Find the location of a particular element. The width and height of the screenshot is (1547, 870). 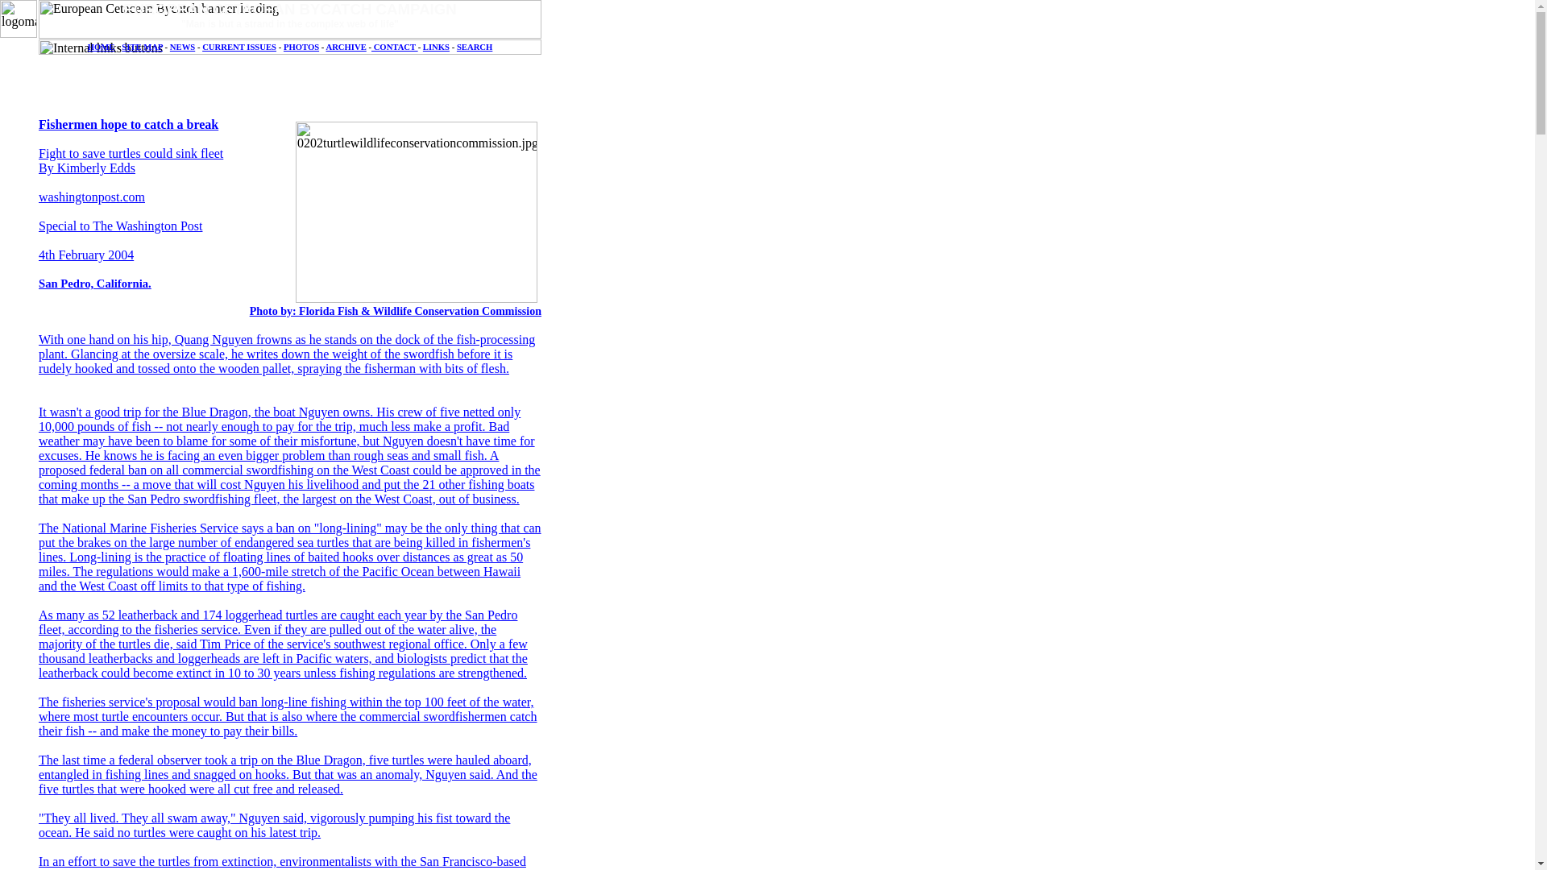

HOME is located at coordinates (102, 47).